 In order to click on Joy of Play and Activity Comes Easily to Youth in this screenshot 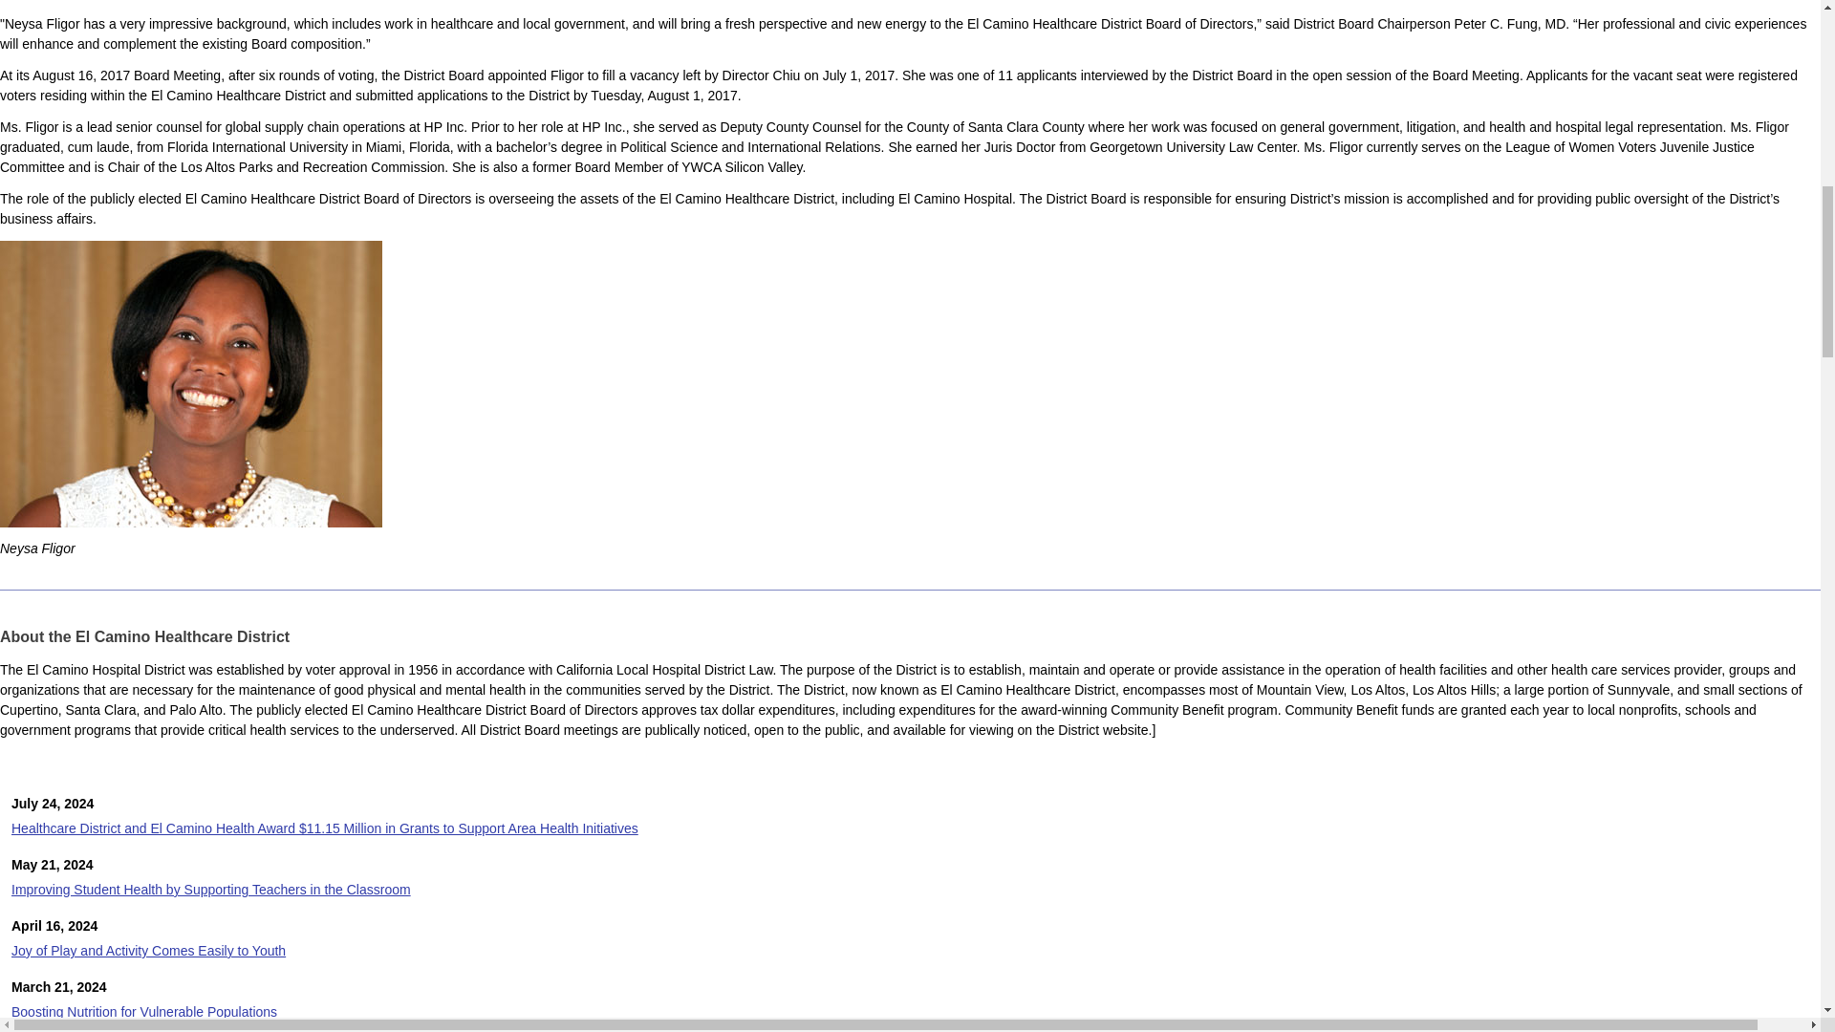, I will do `click(148, 951)`.